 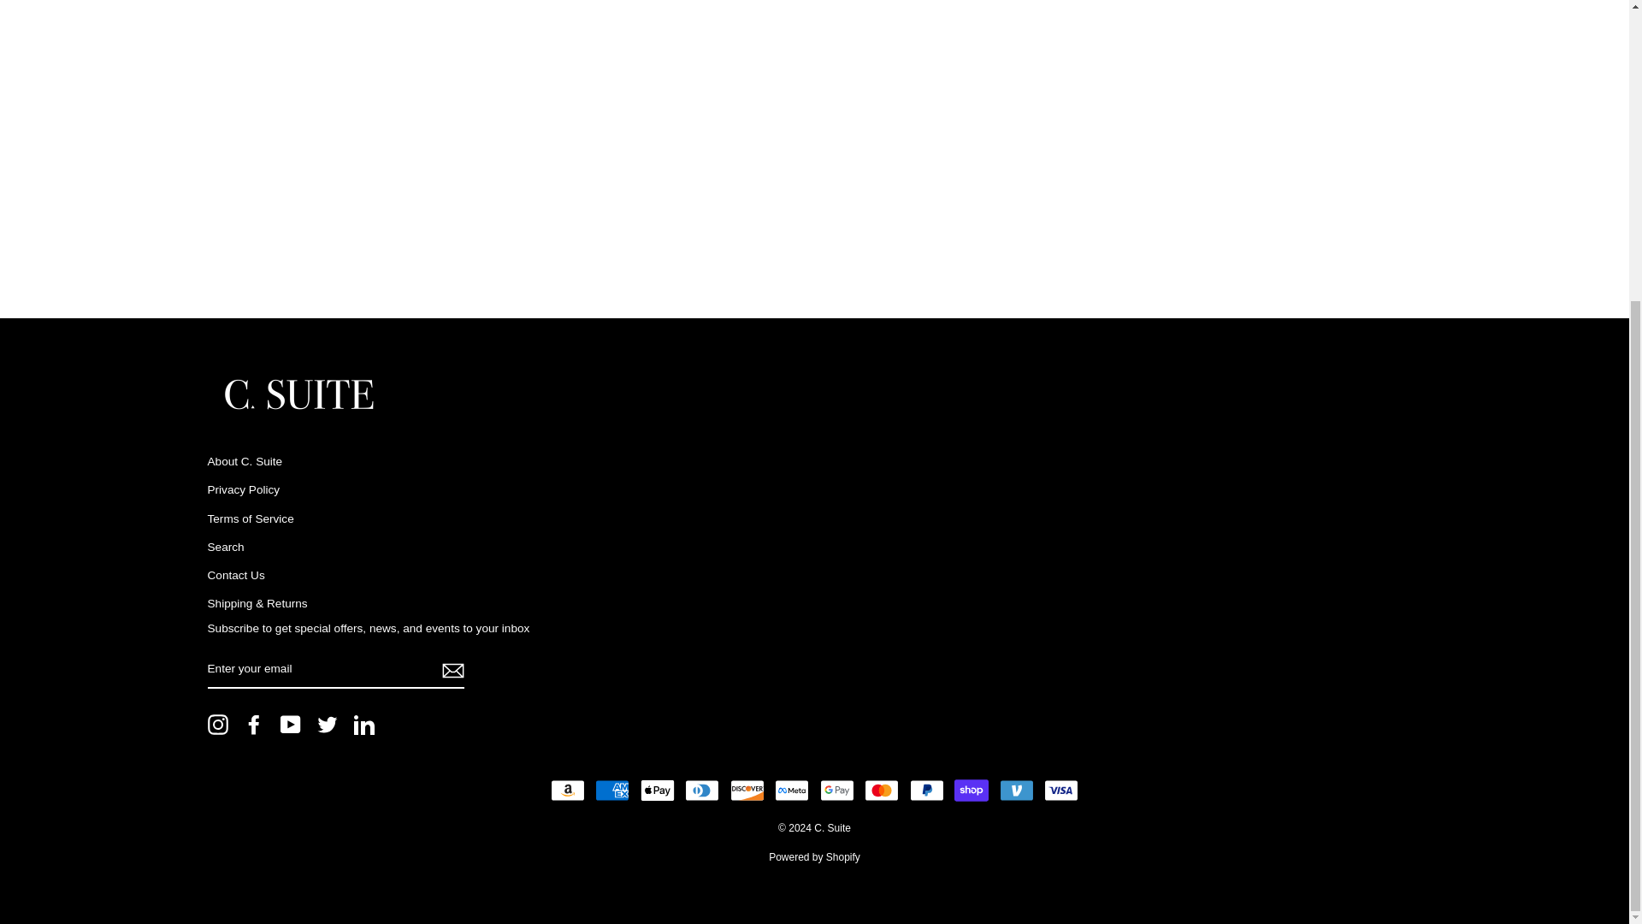 What do you see at coordinates (881, 790) in the screenshot?
I see `Mastercard` at bounding box center [881, 790].